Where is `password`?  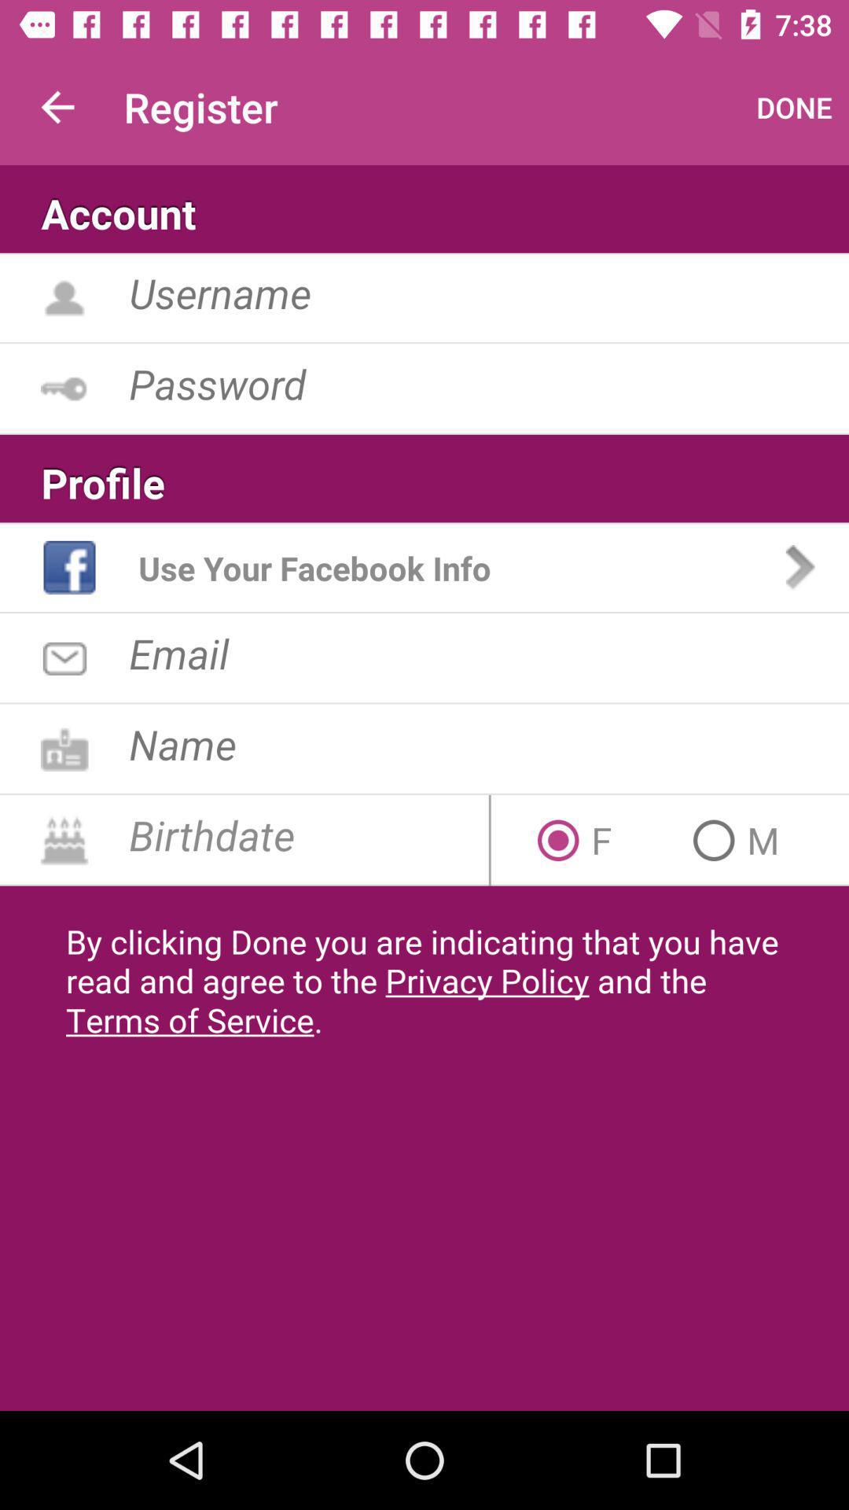 password is located at coordinates (489, 384).